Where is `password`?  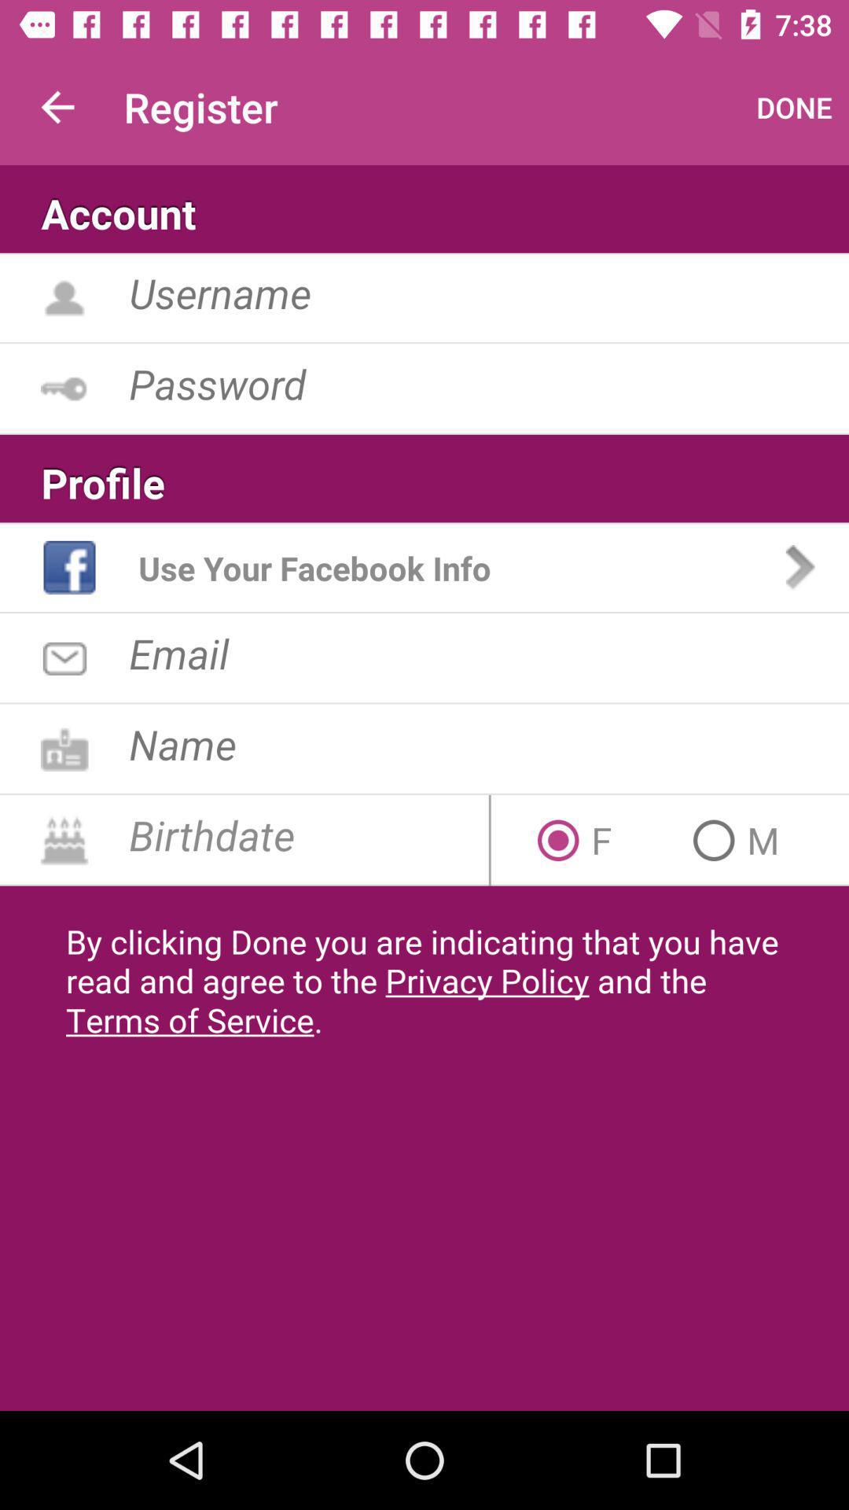 password is located at coordinates (489, 384).